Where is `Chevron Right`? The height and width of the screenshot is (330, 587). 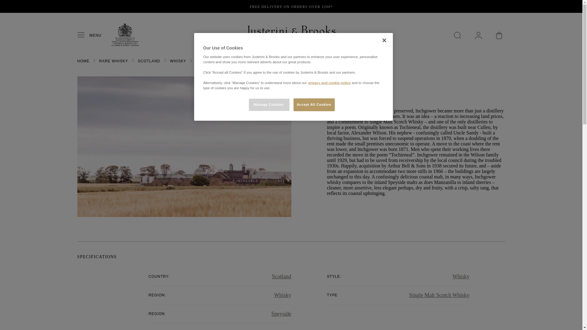
Chevron Right is located at coordinates (133, 61).